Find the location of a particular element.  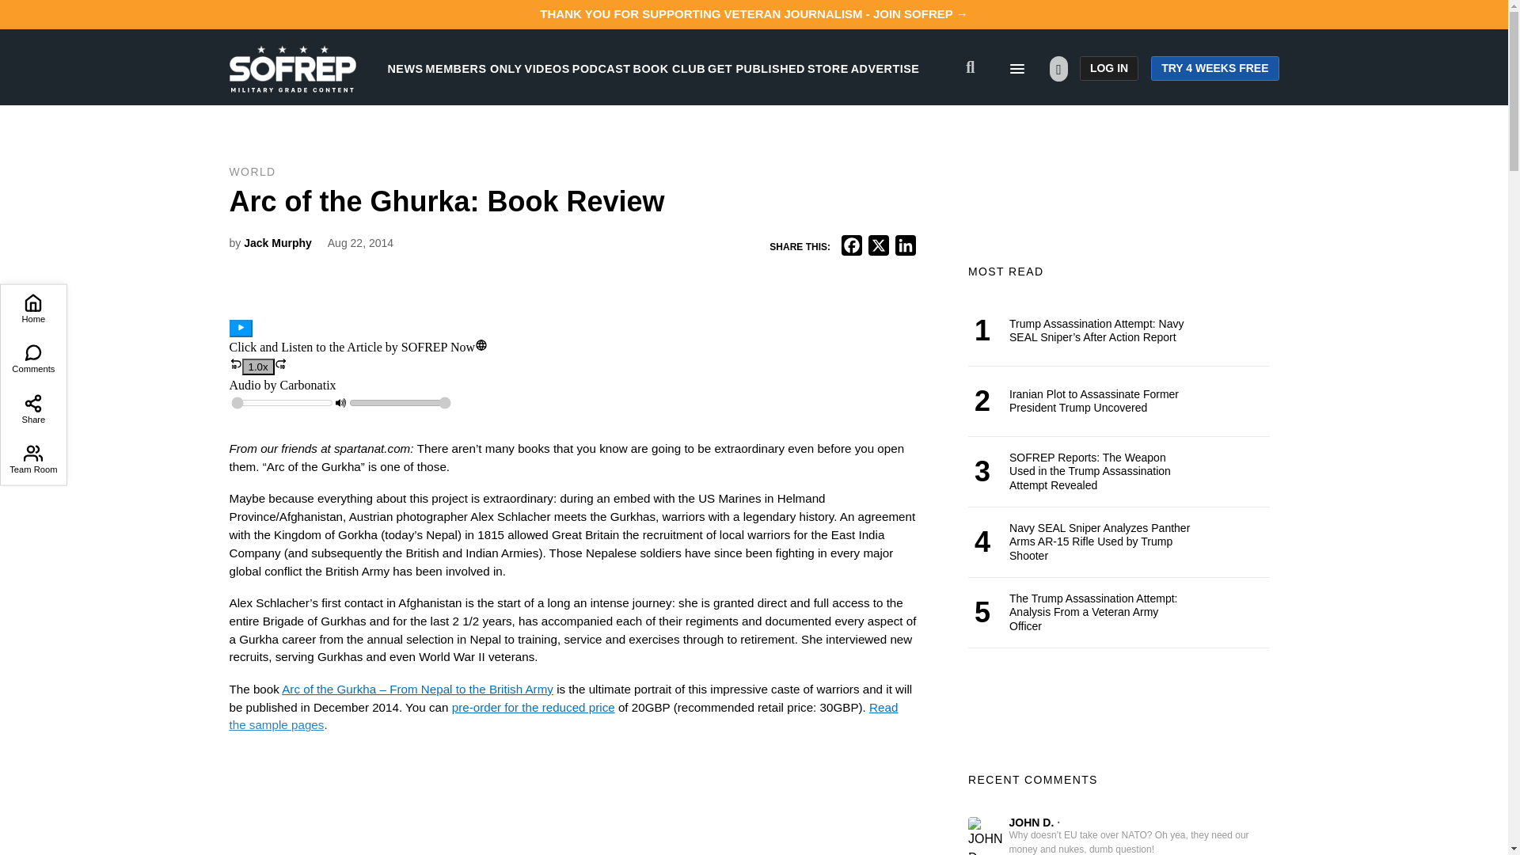

PODCAST is located at coordinates (602, 68).